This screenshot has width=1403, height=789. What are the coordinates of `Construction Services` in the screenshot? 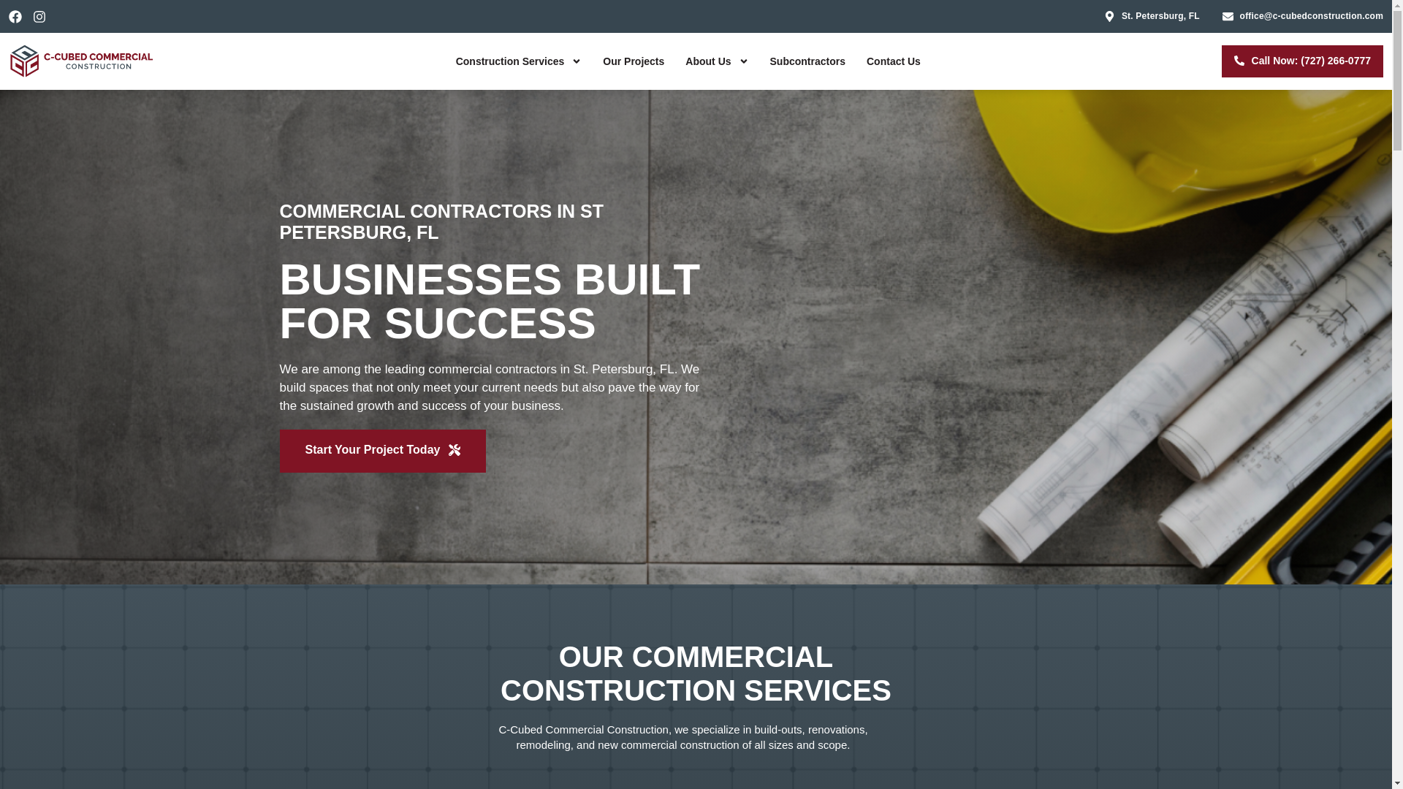 It's located at (519, 61).